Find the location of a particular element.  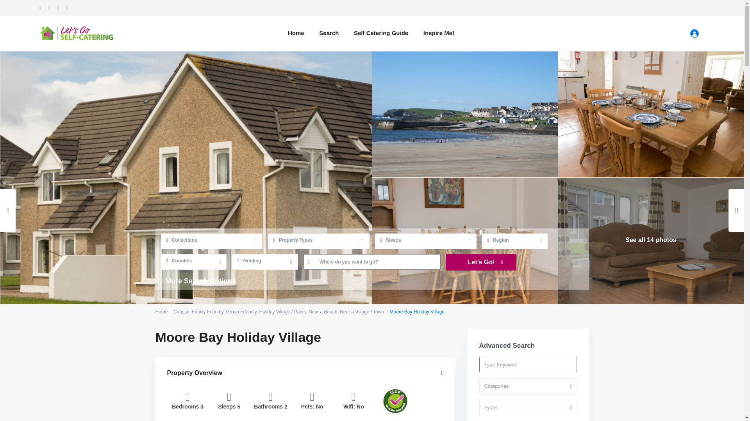

Coastal is located at coordinates (181, 311).